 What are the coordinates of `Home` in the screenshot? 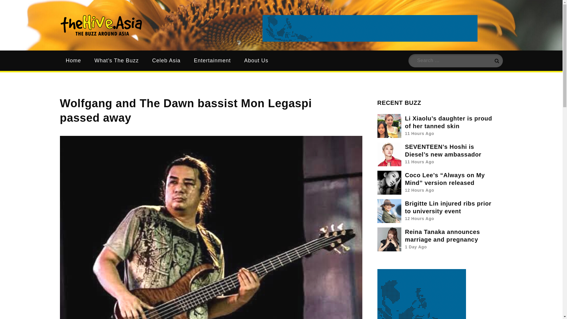 It's located at (73, 60).